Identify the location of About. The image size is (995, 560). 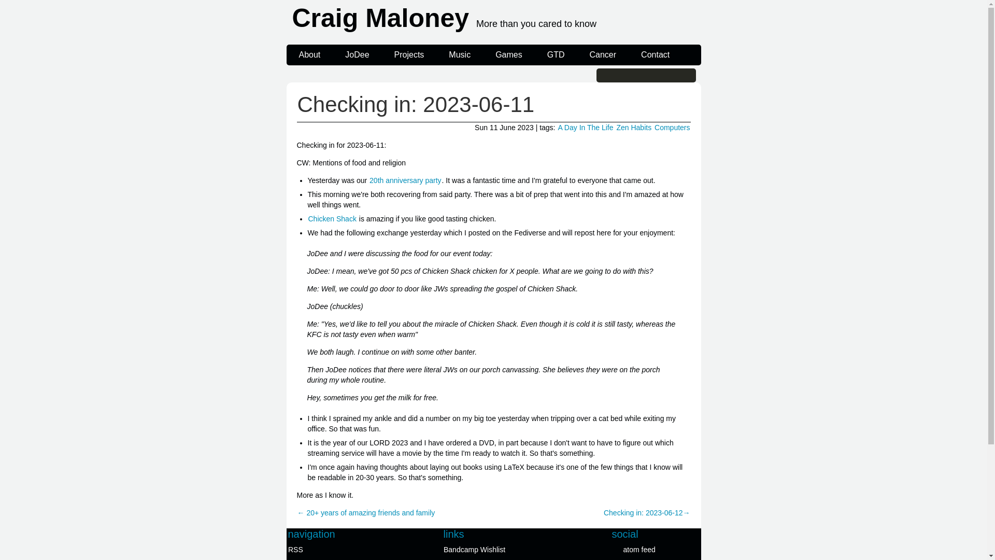
(309, 55).